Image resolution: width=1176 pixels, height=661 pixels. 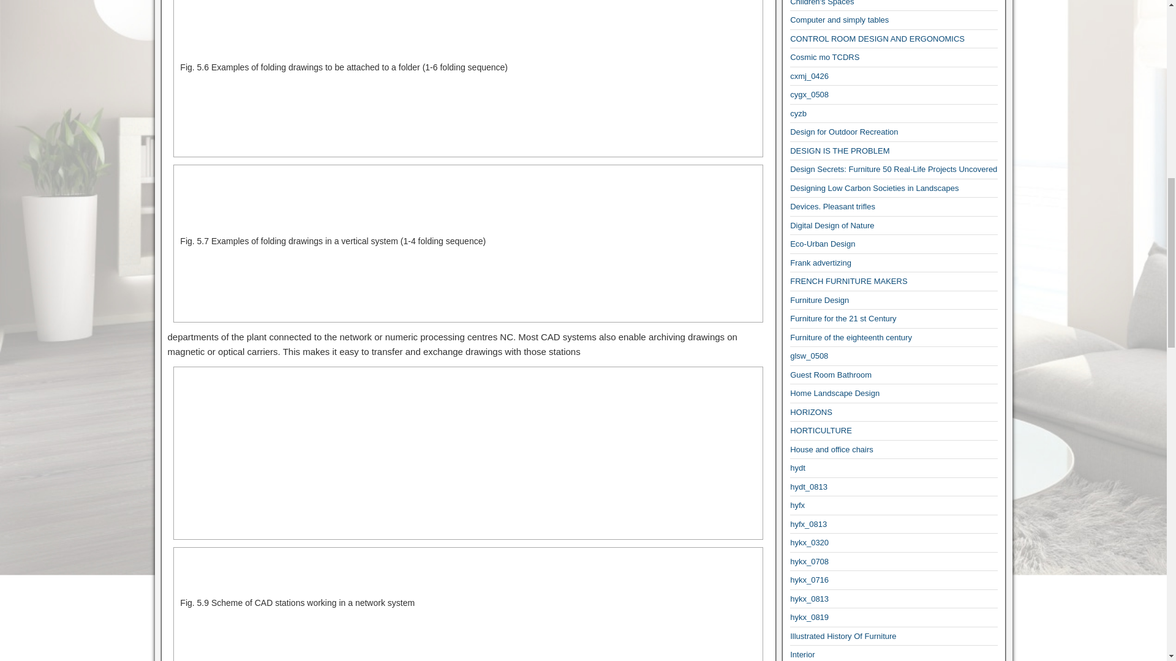 What do you see at coordinates (844, 132) in the screenshot?
I see `Design for Outdoor Recreation` at bounding box center [844, 132].